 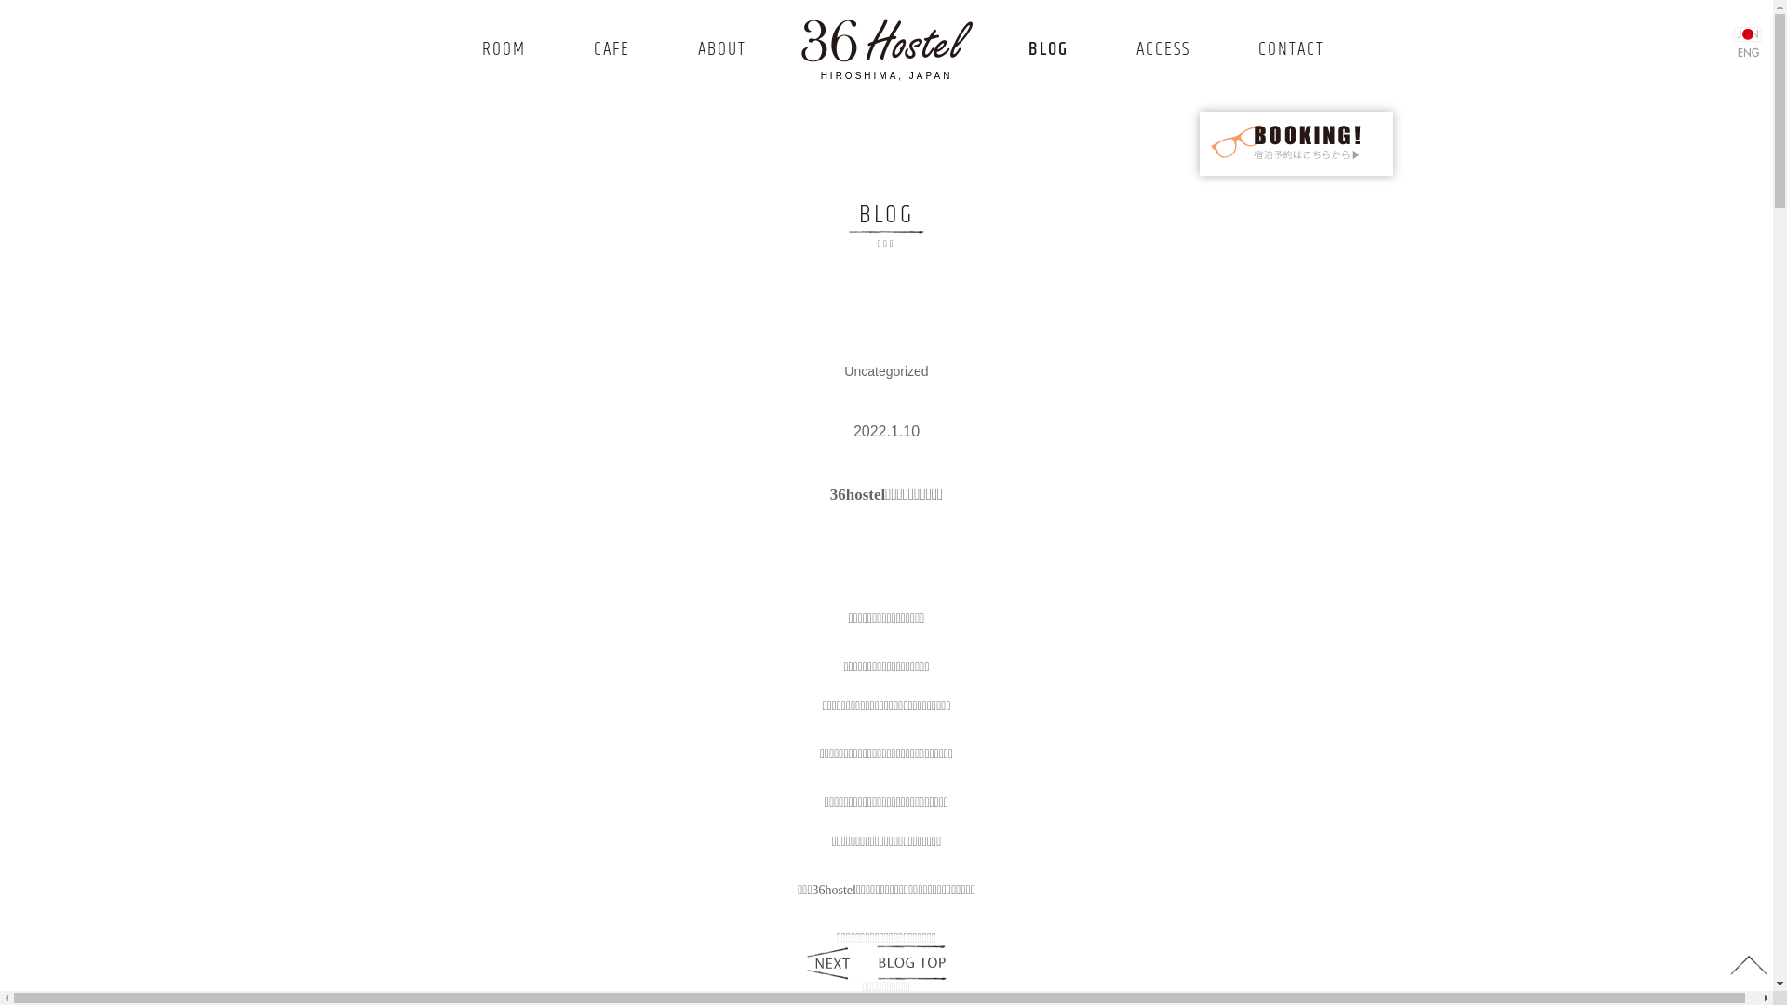 What do you see at coordinates (504, 50) in the screenshot?
I see `ROOM` at bounding box center [504, 50].